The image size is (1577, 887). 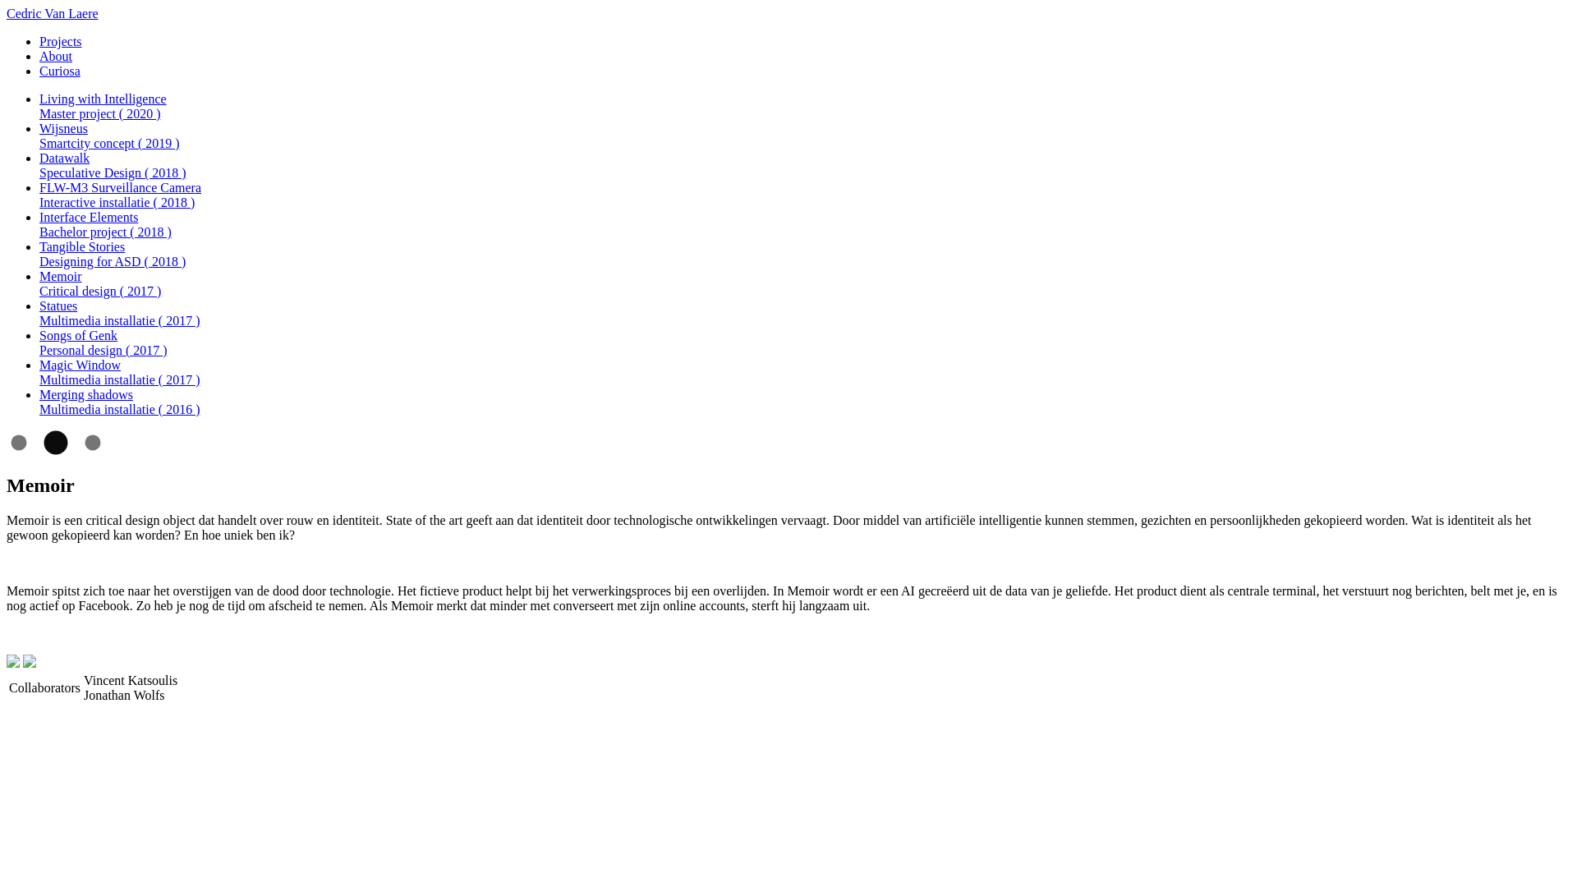 What do you see at coordinates (110, 143) in the screenshot?
I see `Smartcity concept ( 2019 )` at bounding box center [110, 143].